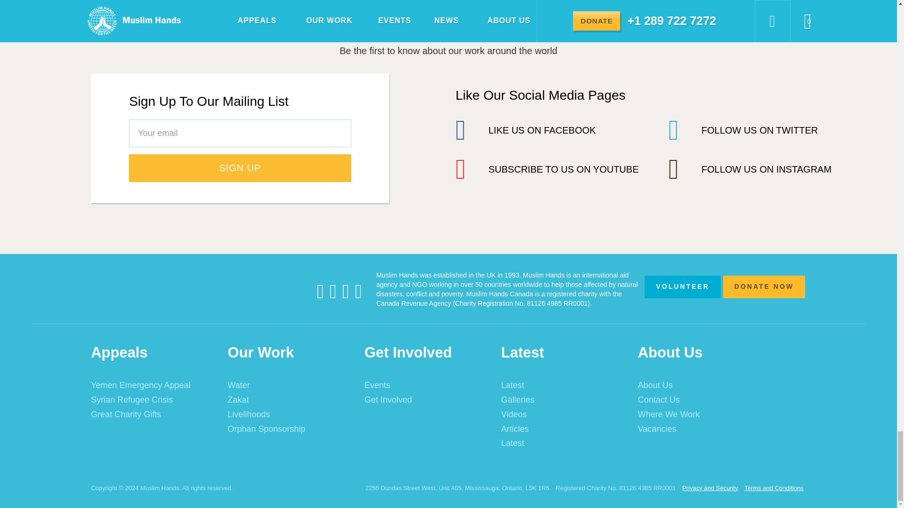 The width and height of the screenshot is (904, 508). I want to click on Syrian Refugee Crisis, so click(152, 400).